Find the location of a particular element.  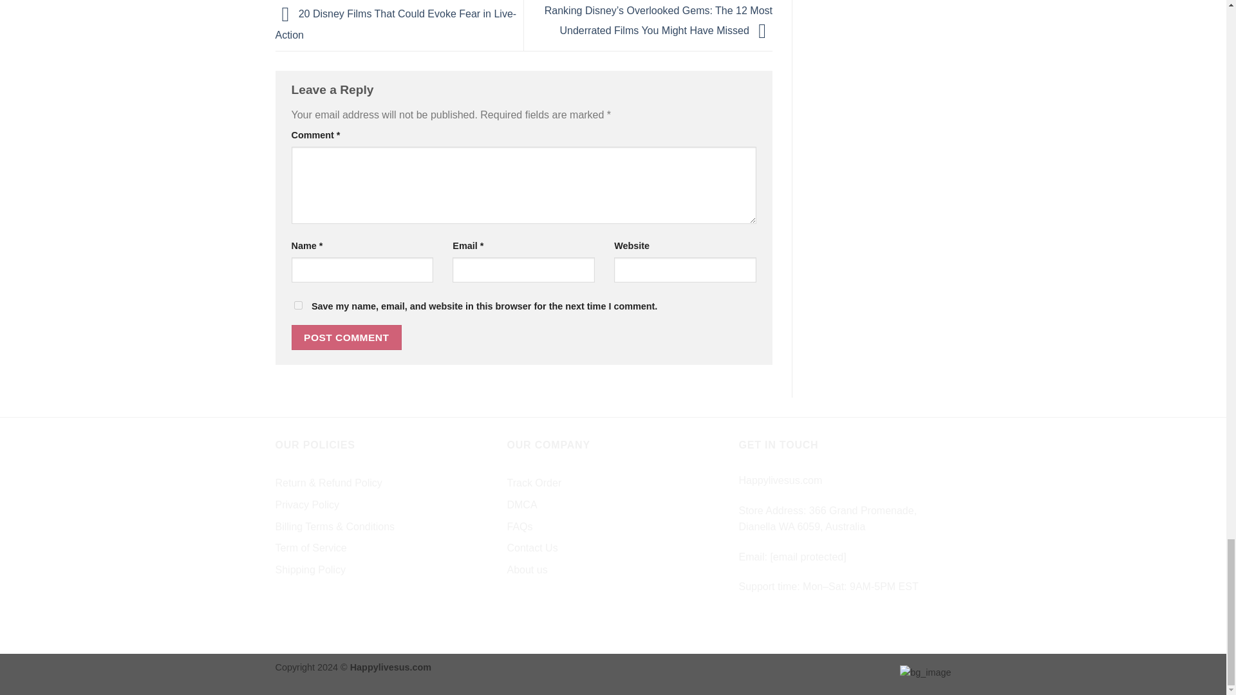

yes is located at coordinates (297, 305).